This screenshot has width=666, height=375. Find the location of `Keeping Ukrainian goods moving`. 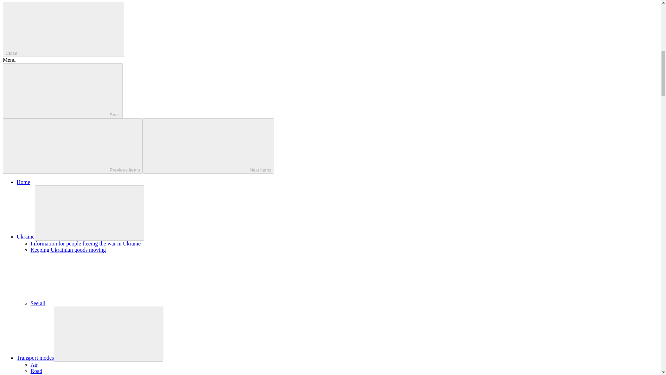

Keeping Ukrainian goods moving is located at coordinates (68, 249).